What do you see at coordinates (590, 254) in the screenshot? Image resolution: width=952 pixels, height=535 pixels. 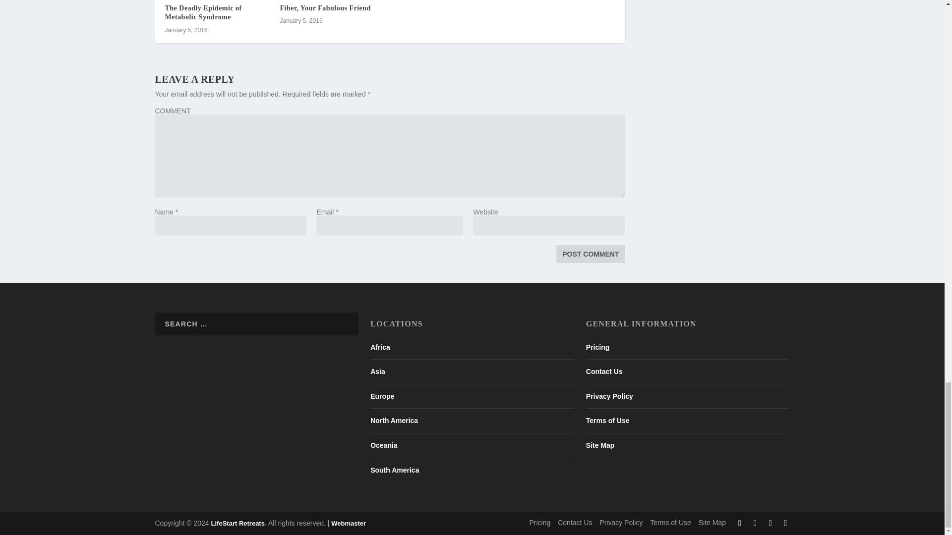 I see `Post Comment` at bounding box center [590, 254].